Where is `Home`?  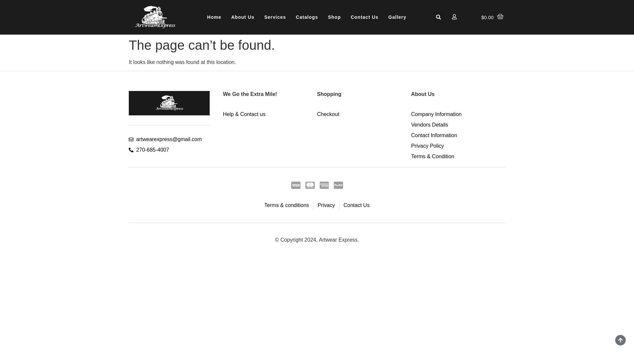
Home is located at coordinates (214, 17).